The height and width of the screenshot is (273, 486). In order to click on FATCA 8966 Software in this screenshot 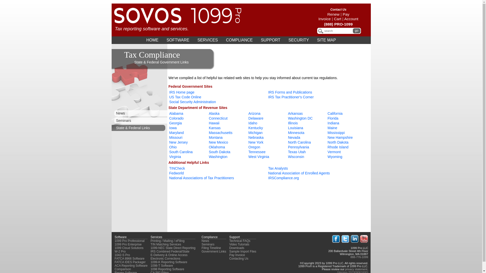, I will do `click(130, 259)`.